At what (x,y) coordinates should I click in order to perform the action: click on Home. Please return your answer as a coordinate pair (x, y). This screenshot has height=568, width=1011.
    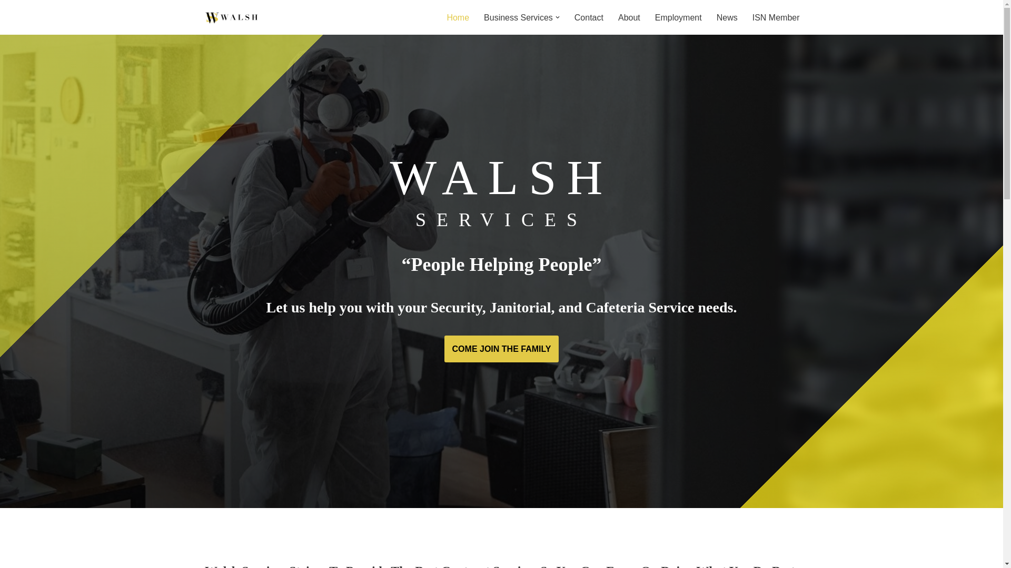
    Looking at the image, I should click on (458, 18).